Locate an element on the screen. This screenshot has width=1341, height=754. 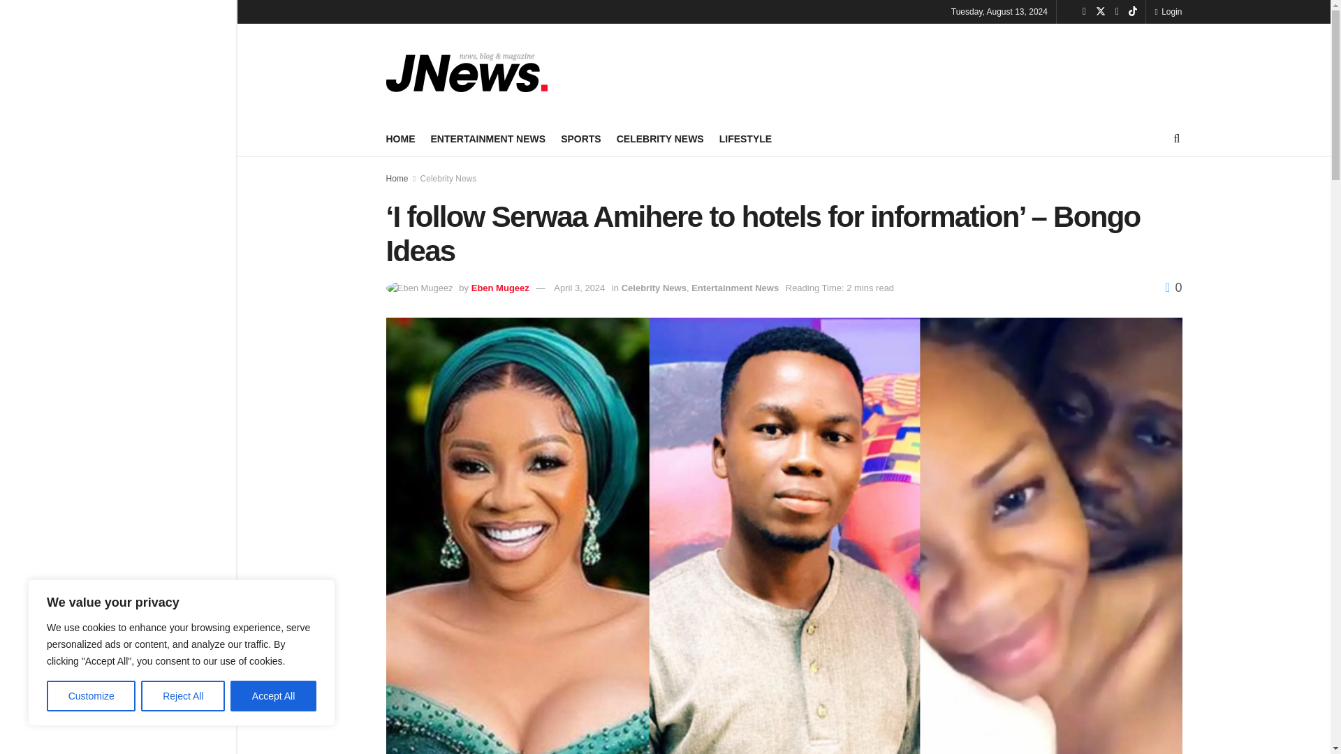
Customize is located at coordinates (91, 696).